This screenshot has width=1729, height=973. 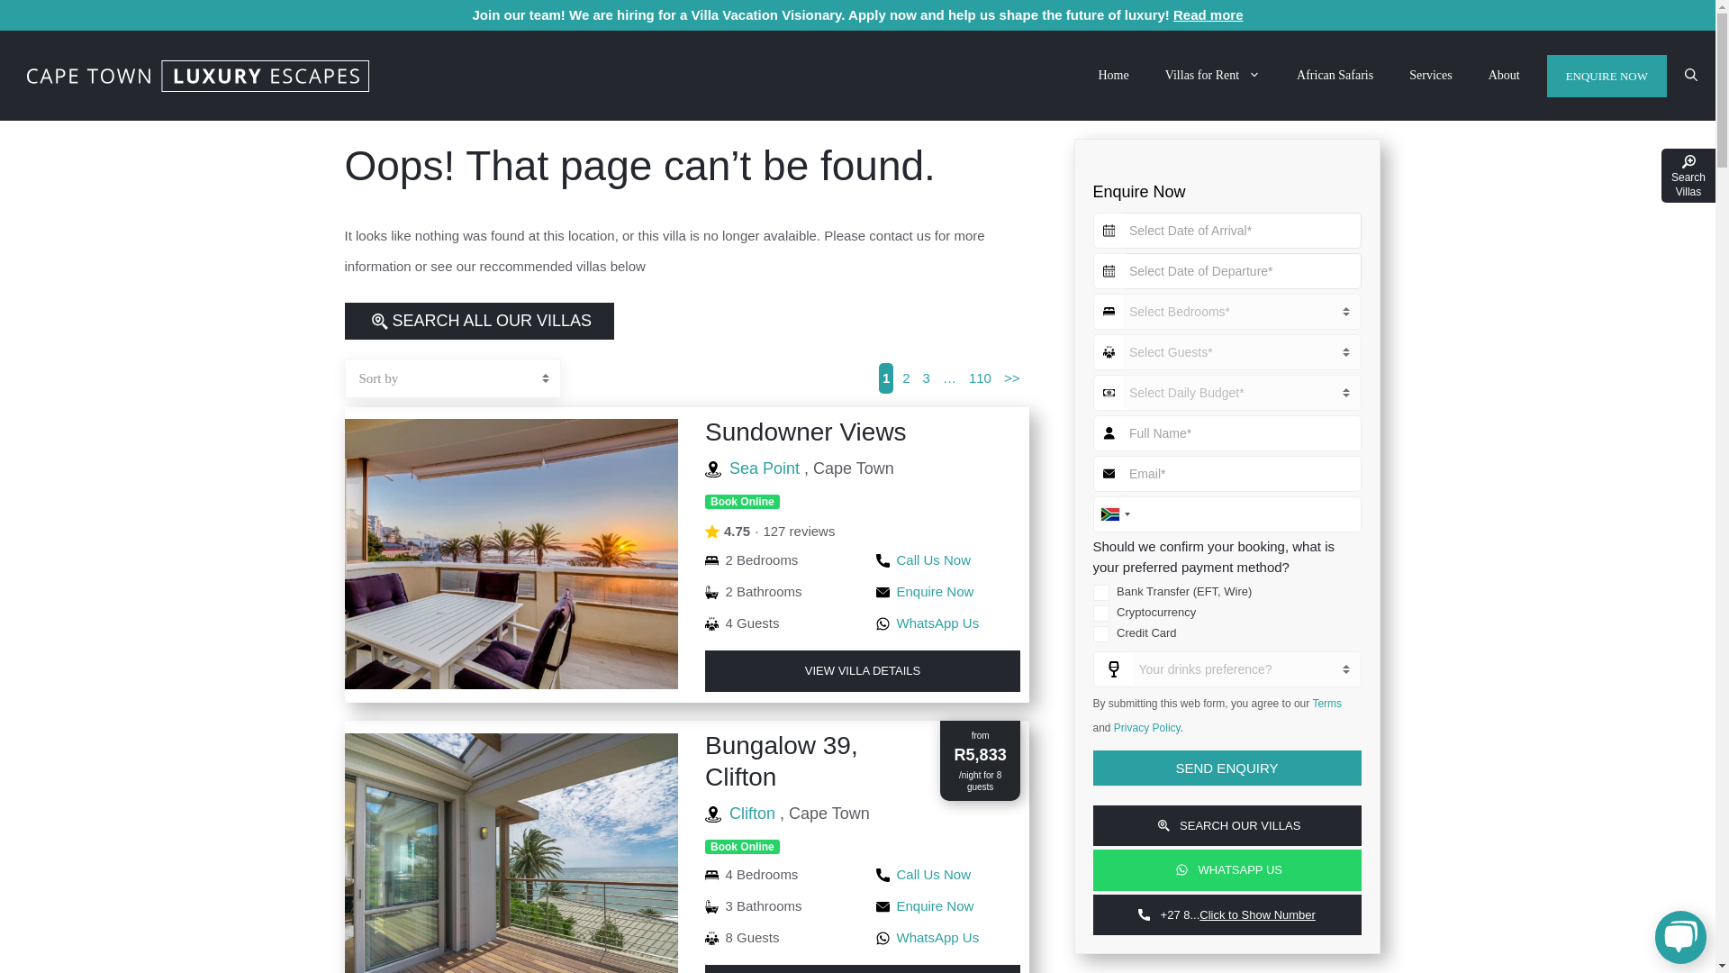 I want to click on ENQUIRE NOW, so click(x=1607, y=76).